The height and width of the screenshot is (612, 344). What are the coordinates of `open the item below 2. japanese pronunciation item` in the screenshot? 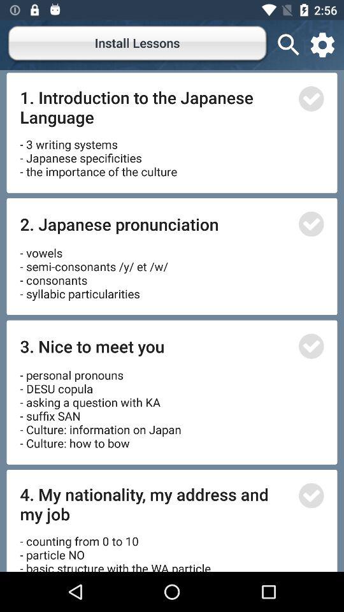 It's located at (96, 269).